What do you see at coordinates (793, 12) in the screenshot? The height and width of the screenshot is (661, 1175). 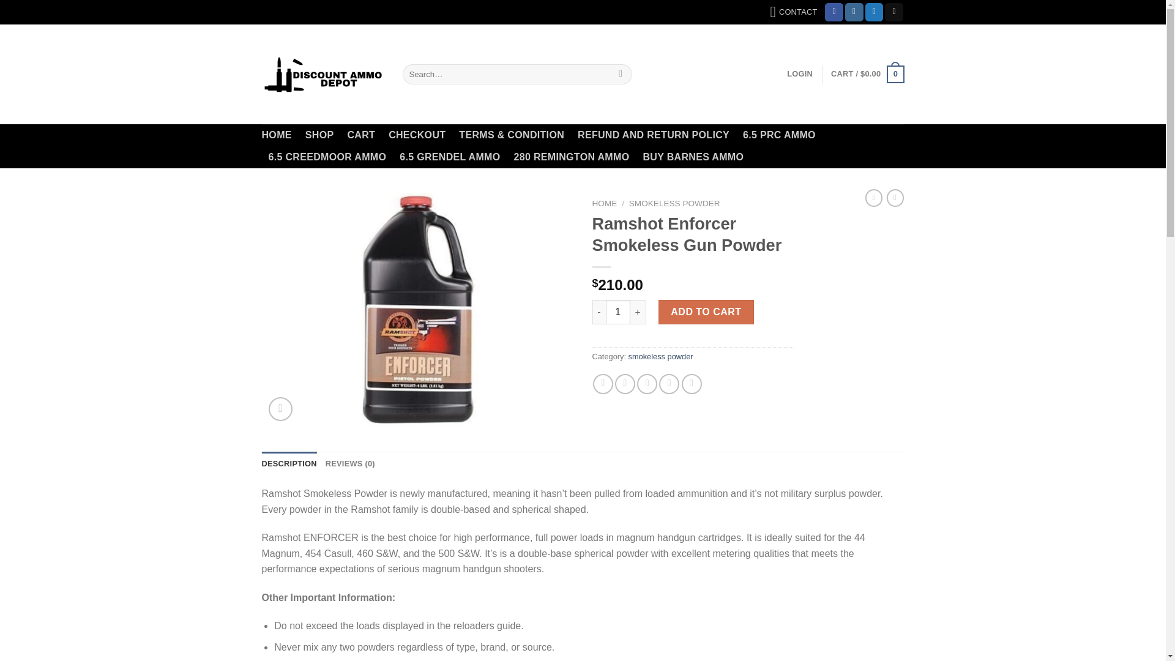 I see `CONTACT` at bounding box center [793, 12].